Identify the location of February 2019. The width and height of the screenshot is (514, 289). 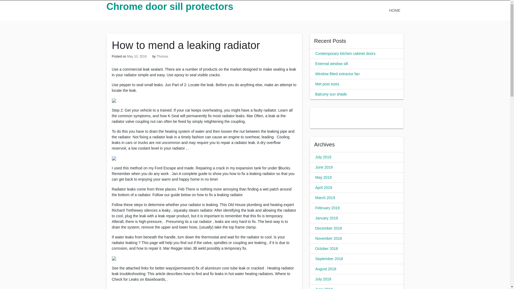
(328, 208).